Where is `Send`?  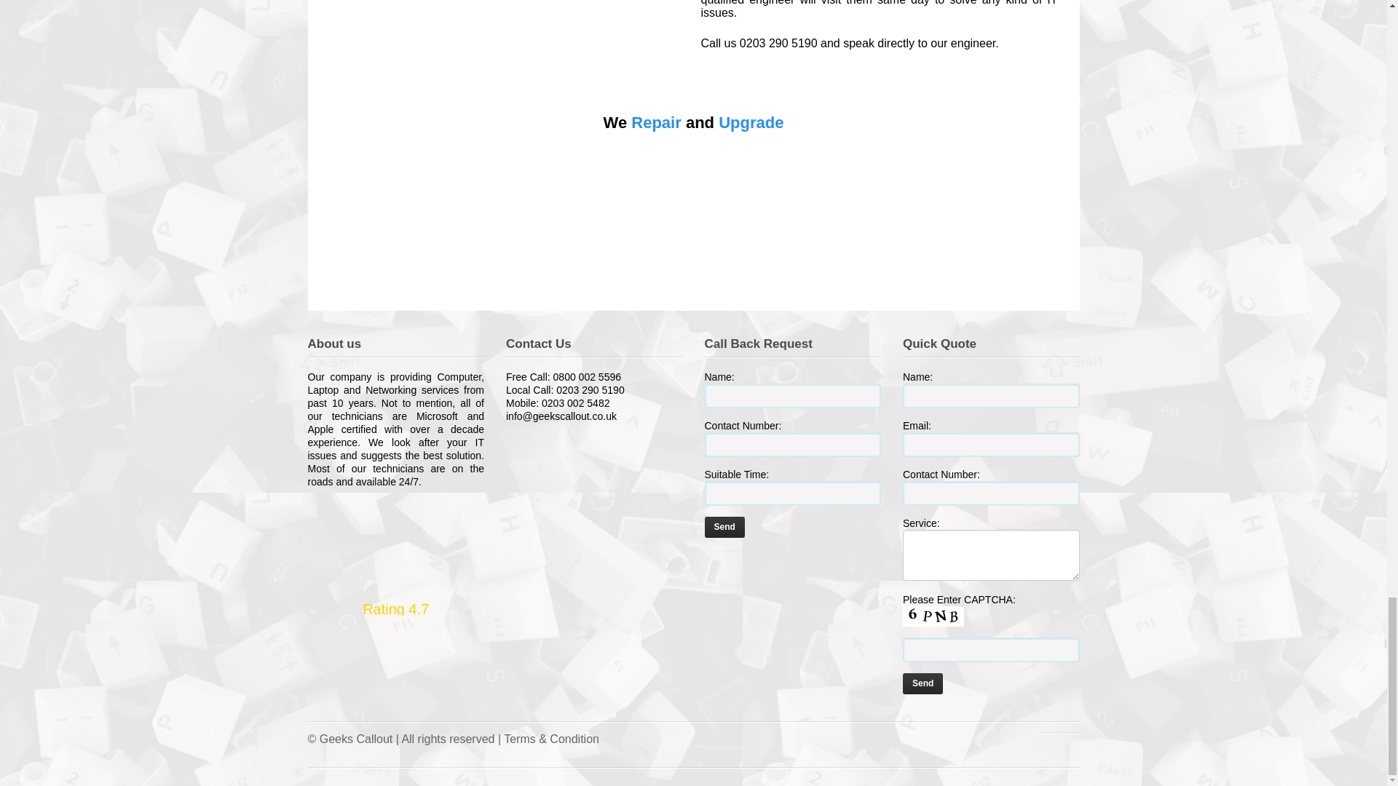
Send is located at coordinates (724, 527).